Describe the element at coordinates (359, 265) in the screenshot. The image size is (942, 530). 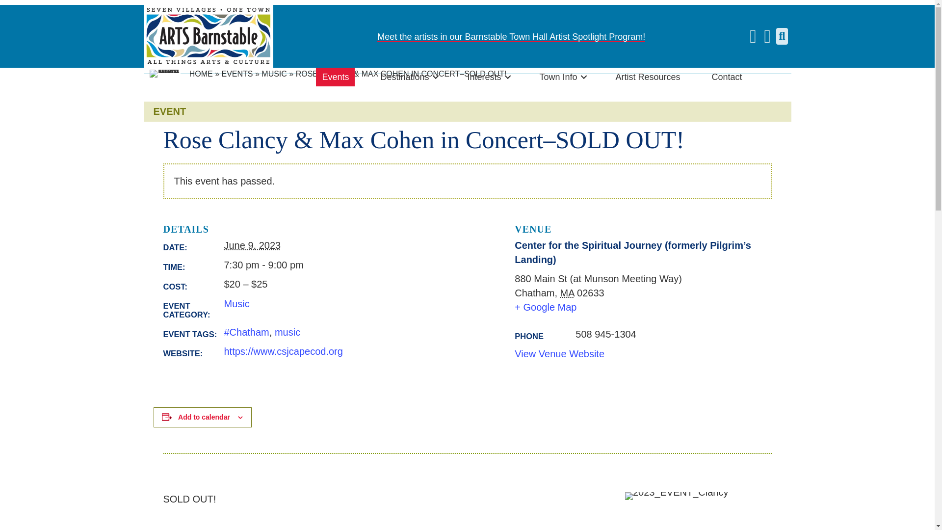
I see `2023-06-09` at that location.